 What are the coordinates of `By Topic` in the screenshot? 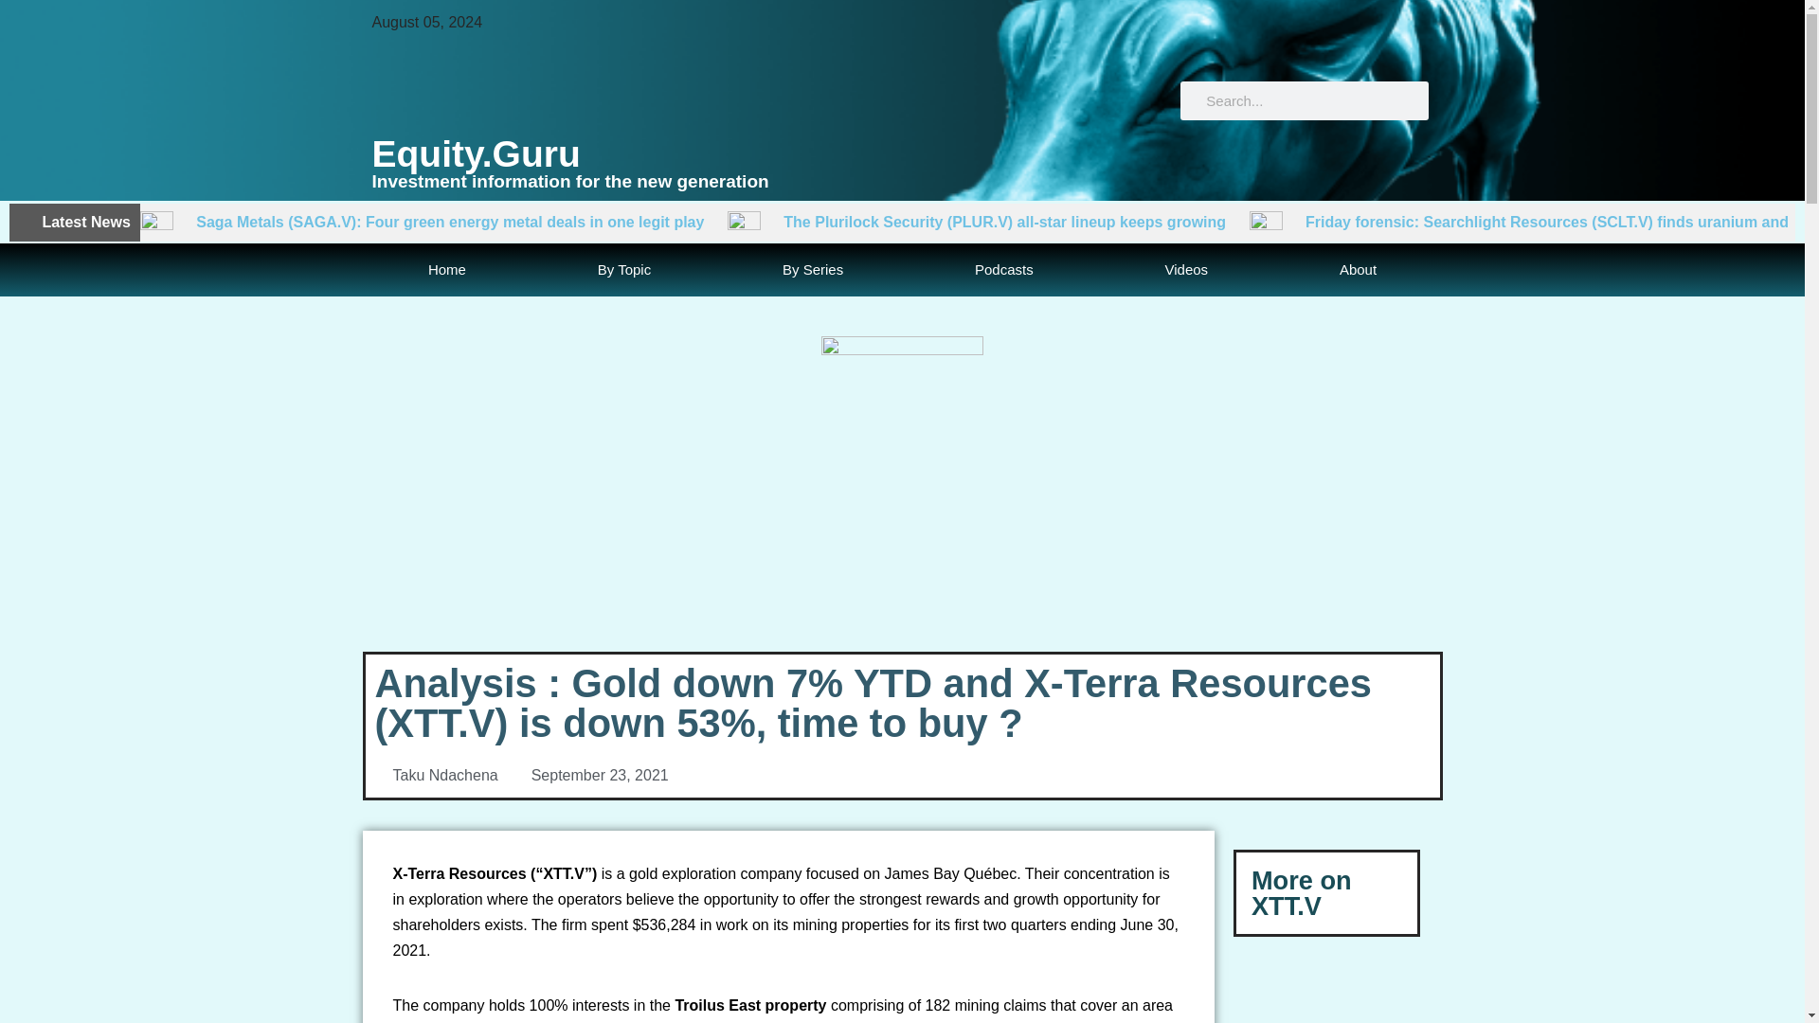 It's located at (623, 270).